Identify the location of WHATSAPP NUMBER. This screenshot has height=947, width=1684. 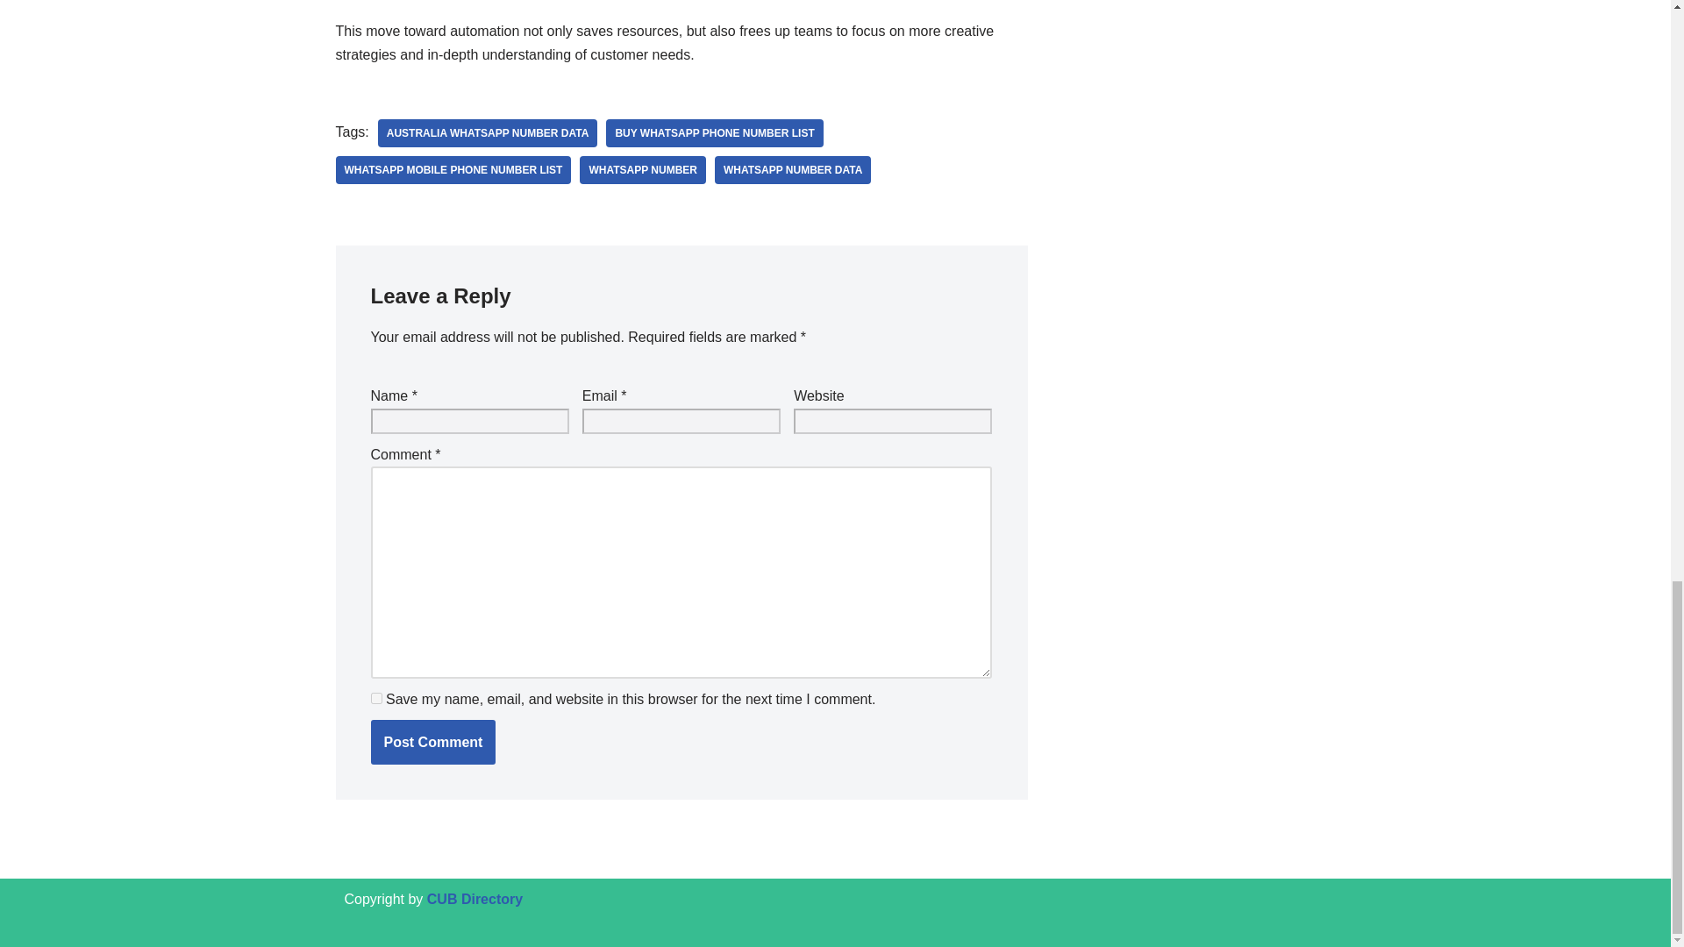
(642, 170).